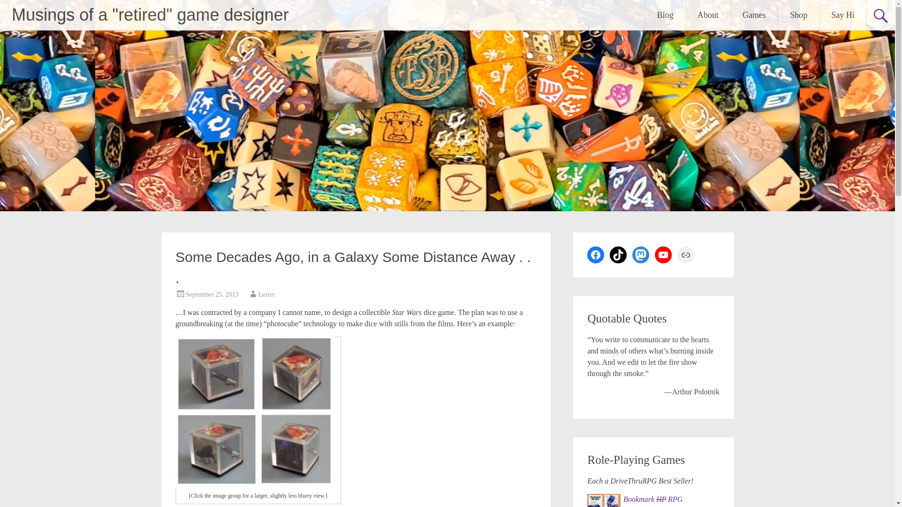 This screenshot has width=902, height=507. I want to click on Musings of a "retired" game designer, so click(150, 14).